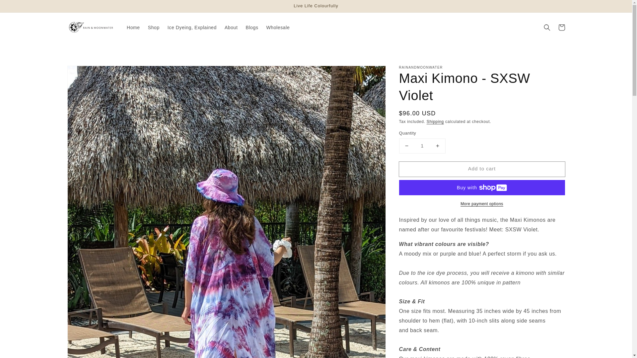 This screenshot has width=637, height=358. I want to click on Increase quantity for Maxi Kimono - SXSW Violet, so click(437, 146).